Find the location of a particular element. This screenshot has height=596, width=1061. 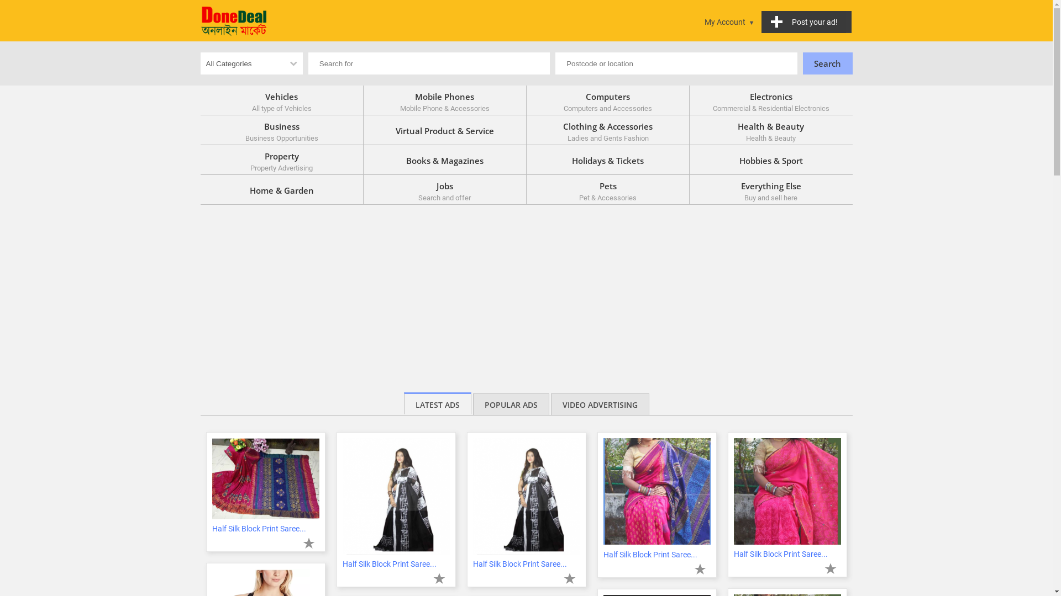

Vehicles
All type of Vehicles is located at coordinates (282, 100).